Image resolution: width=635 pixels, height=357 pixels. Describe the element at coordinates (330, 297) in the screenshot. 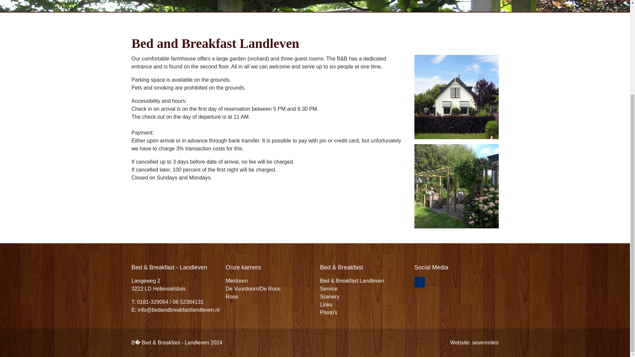

I see `Scenery` at that location.